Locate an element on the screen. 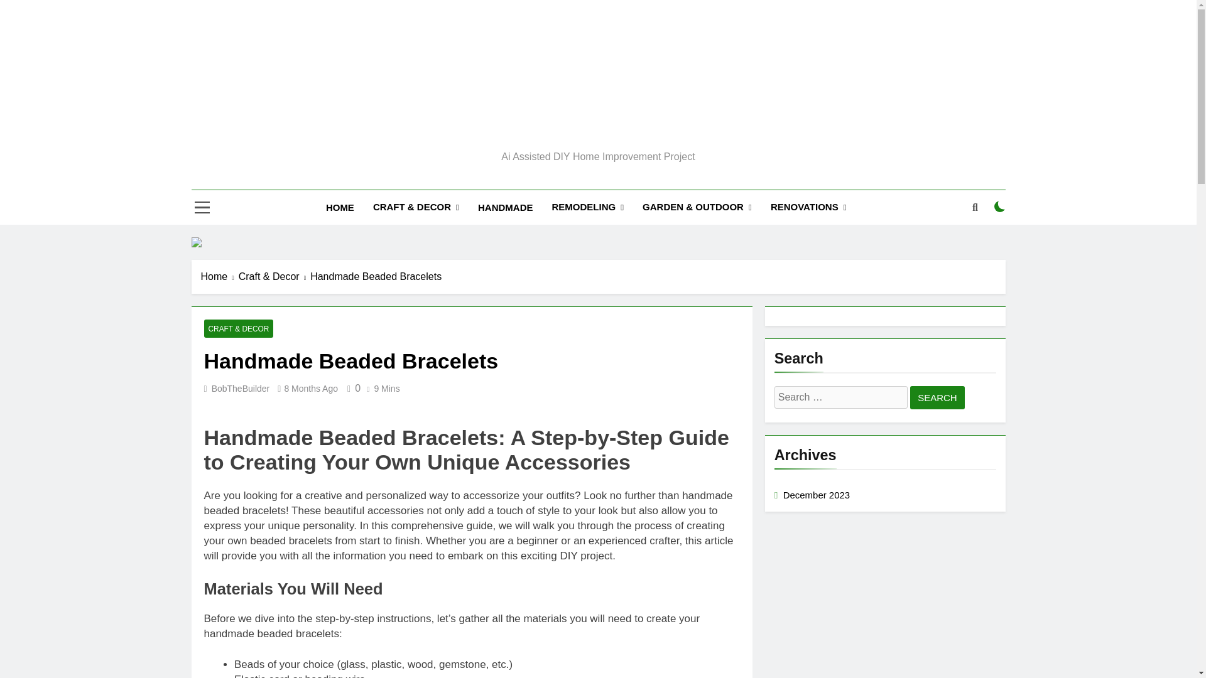  HANDMADE is located at coordinates (506, 207).